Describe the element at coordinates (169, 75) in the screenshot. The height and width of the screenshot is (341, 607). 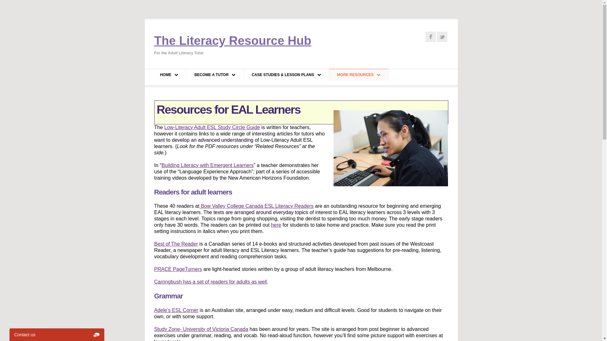
I see `HOME` at that location.